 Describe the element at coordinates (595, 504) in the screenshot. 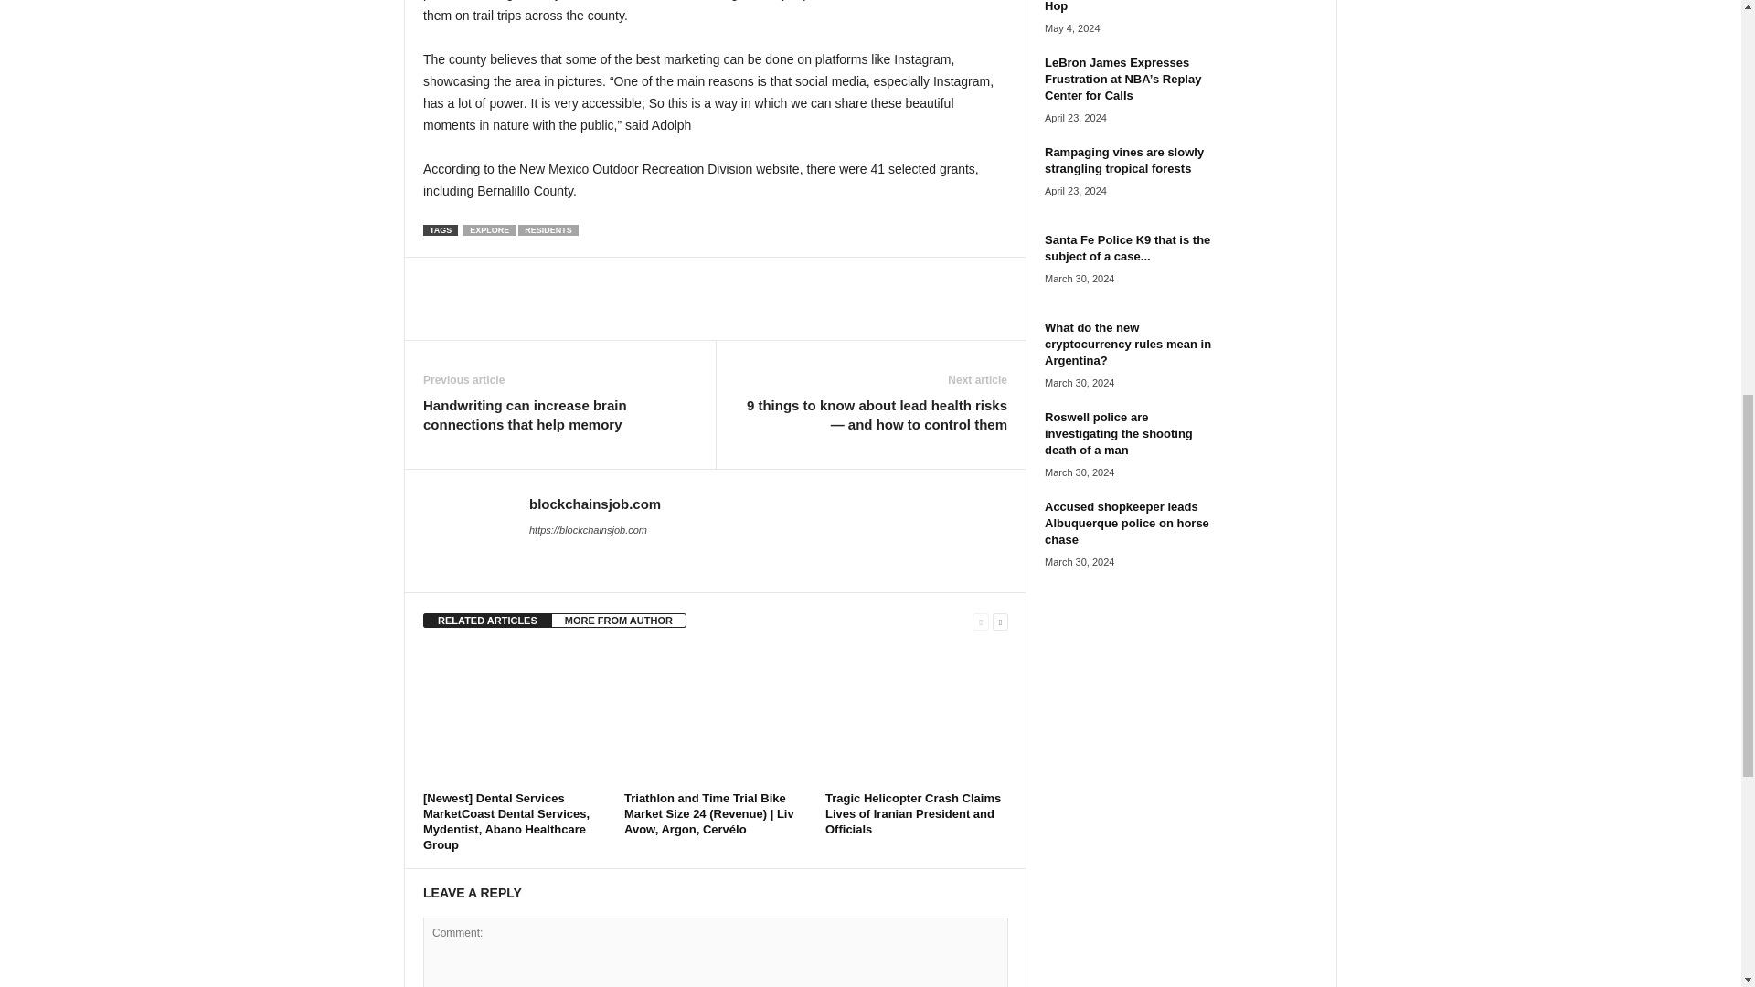

I see `blockchainsjob.com` at that location.